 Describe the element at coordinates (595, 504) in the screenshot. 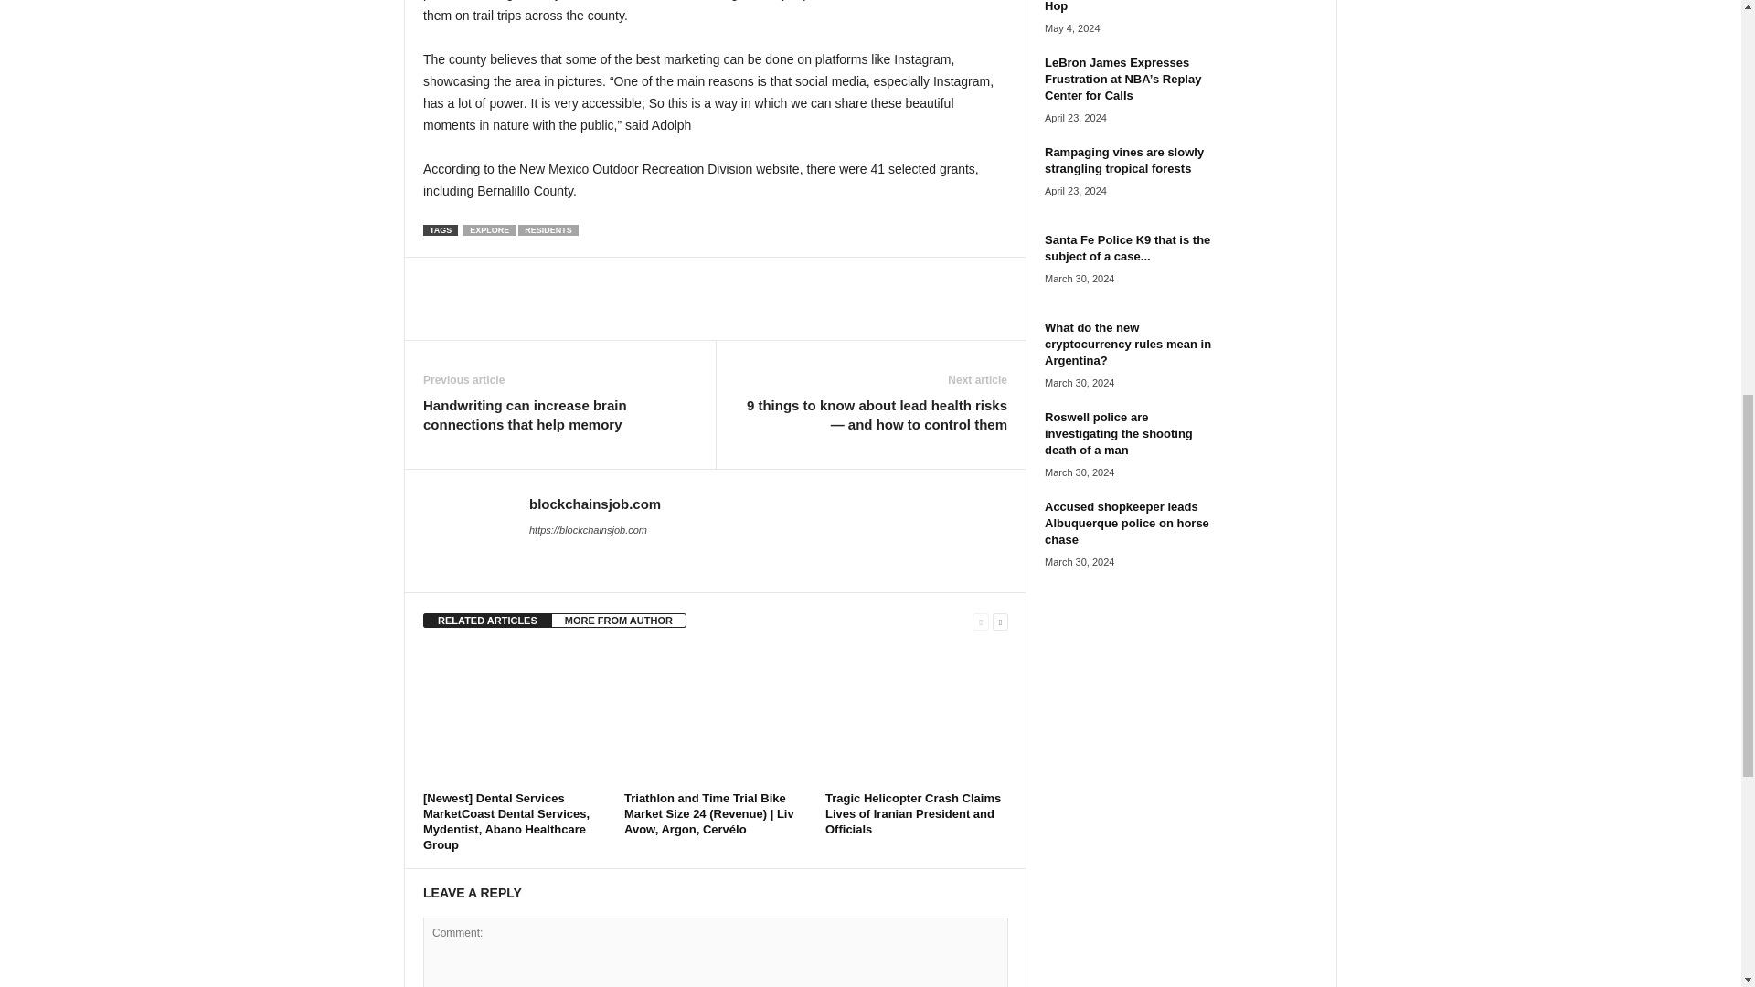

I see `blockchainsjob.com` at that location.